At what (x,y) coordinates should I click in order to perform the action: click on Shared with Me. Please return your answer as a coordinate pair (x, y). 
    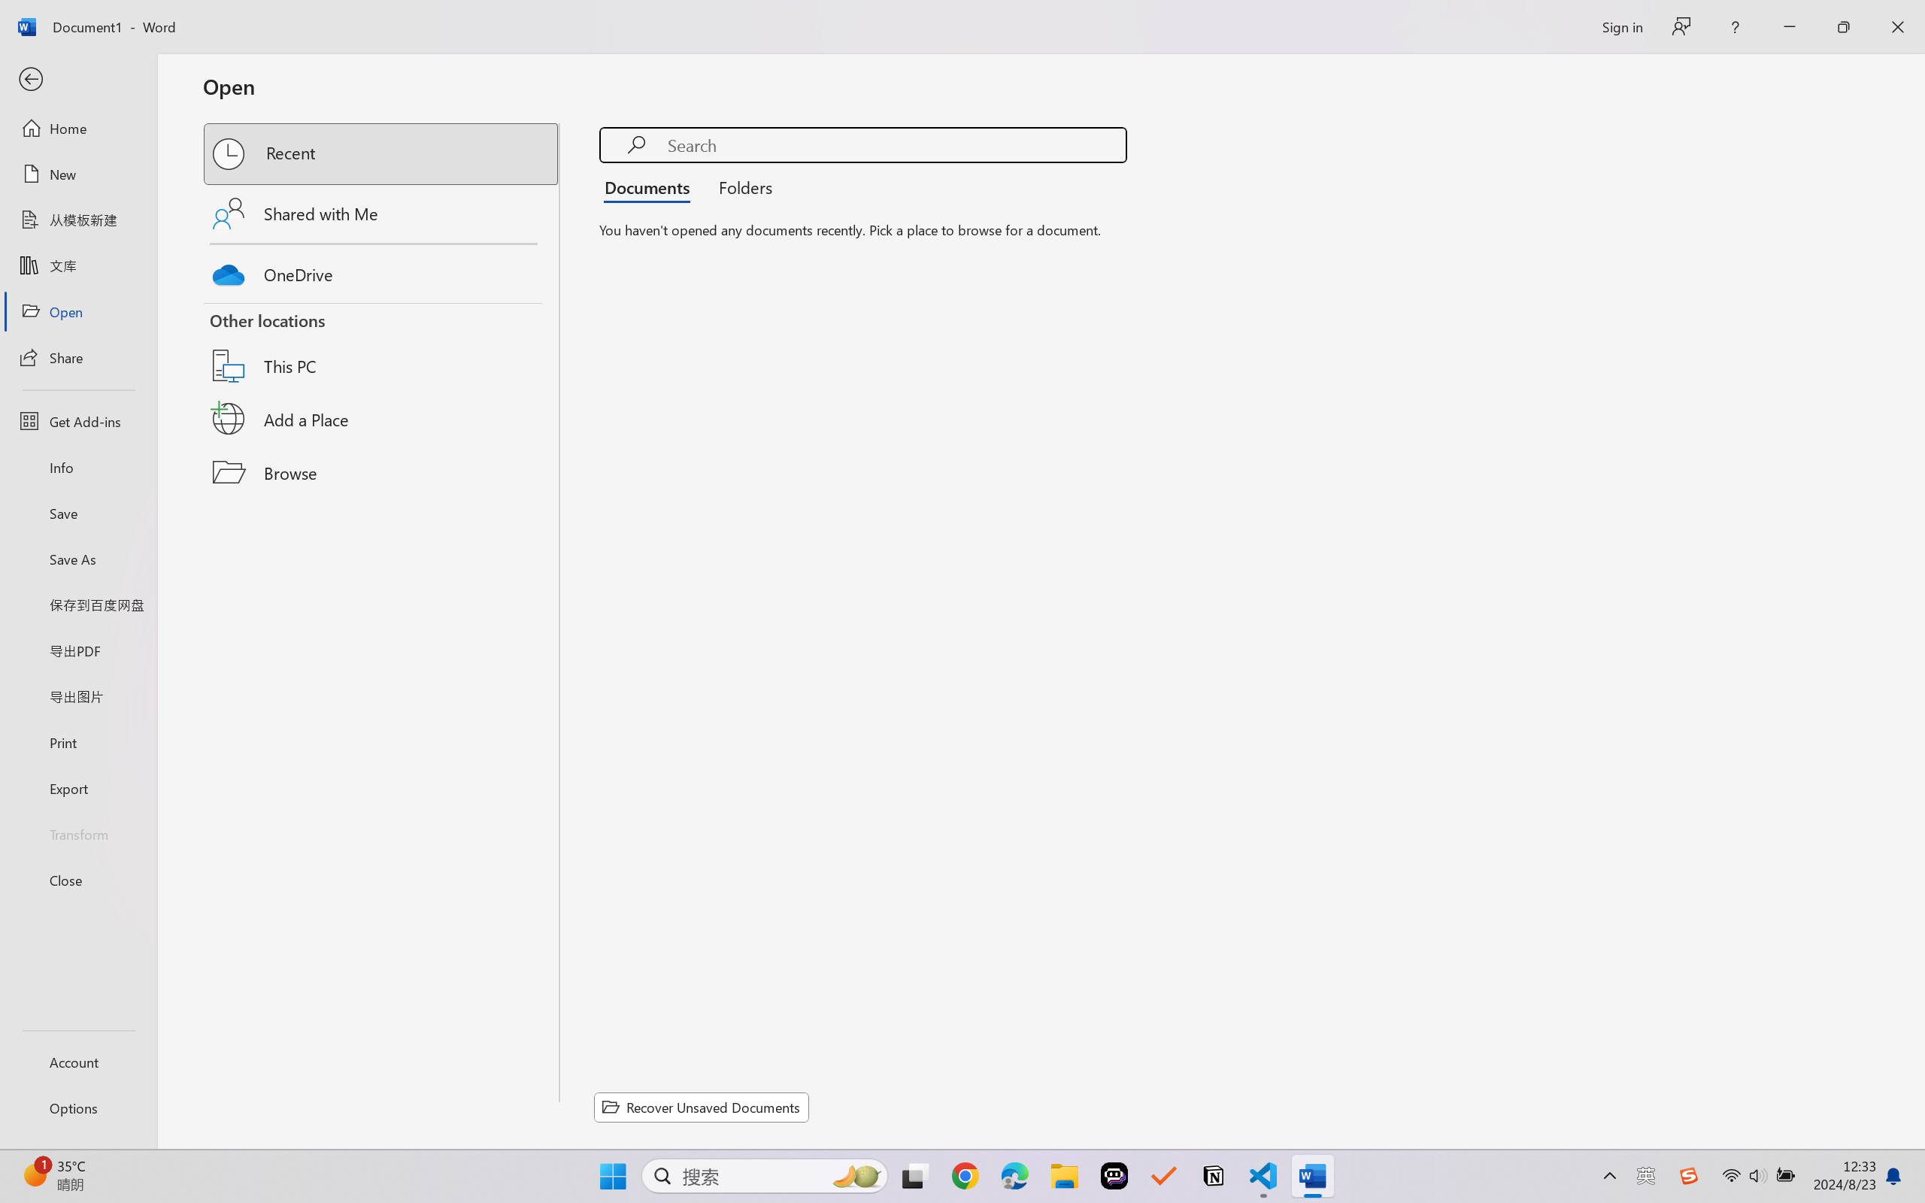
    Looking at the image, I should click on (382, 214).